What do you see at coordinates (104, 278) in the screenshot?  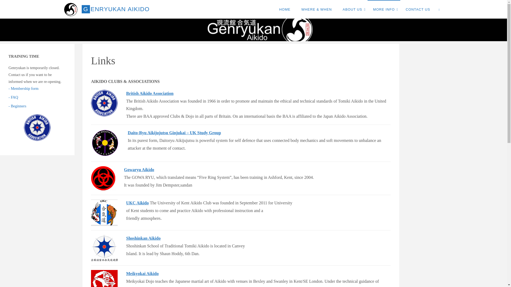 I see `meikyokai` at bounding box center [104, 278].